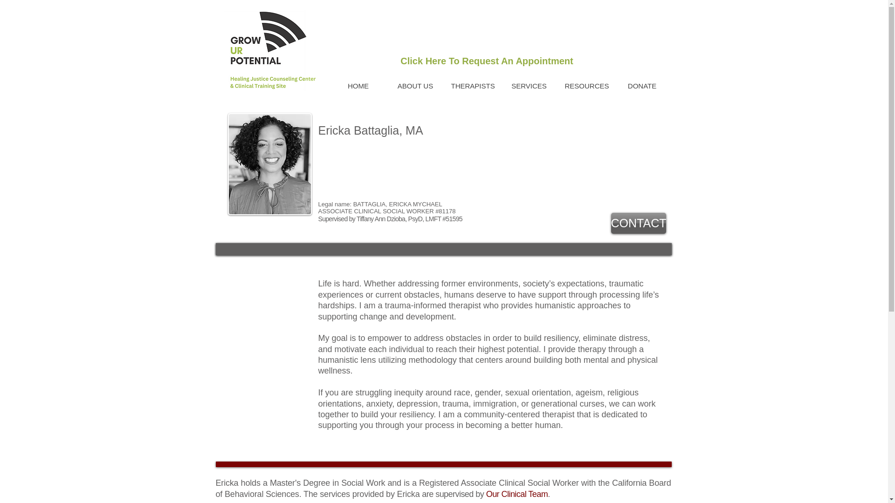 The height and width of the screenshot is (503, 895). Describe the element at coordinates (486, 61) in the screenshot. I see `Click Here To Request An Appointment` at that location.